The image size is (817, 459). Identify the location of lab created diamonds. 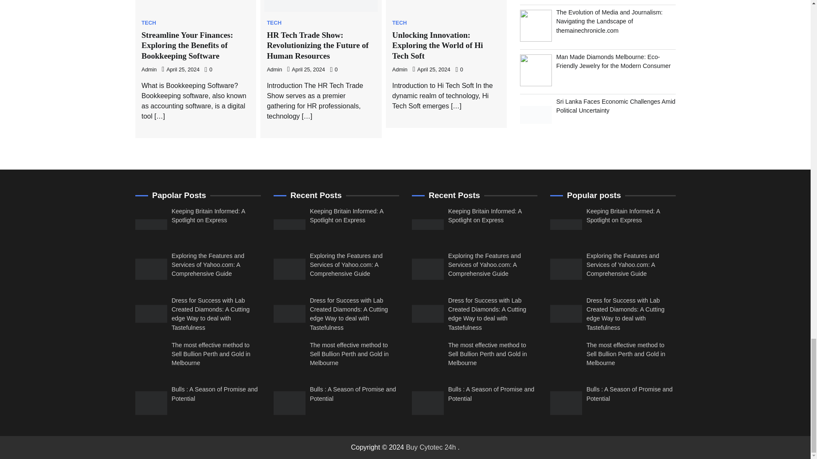
(566, 314).